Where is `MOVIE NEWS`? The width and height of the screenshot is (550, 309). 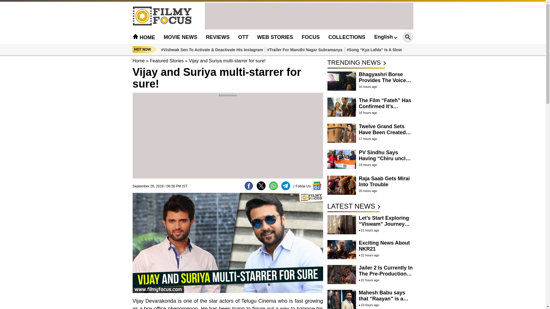
MOVIE NEWS is located at coordinates (180, 37).